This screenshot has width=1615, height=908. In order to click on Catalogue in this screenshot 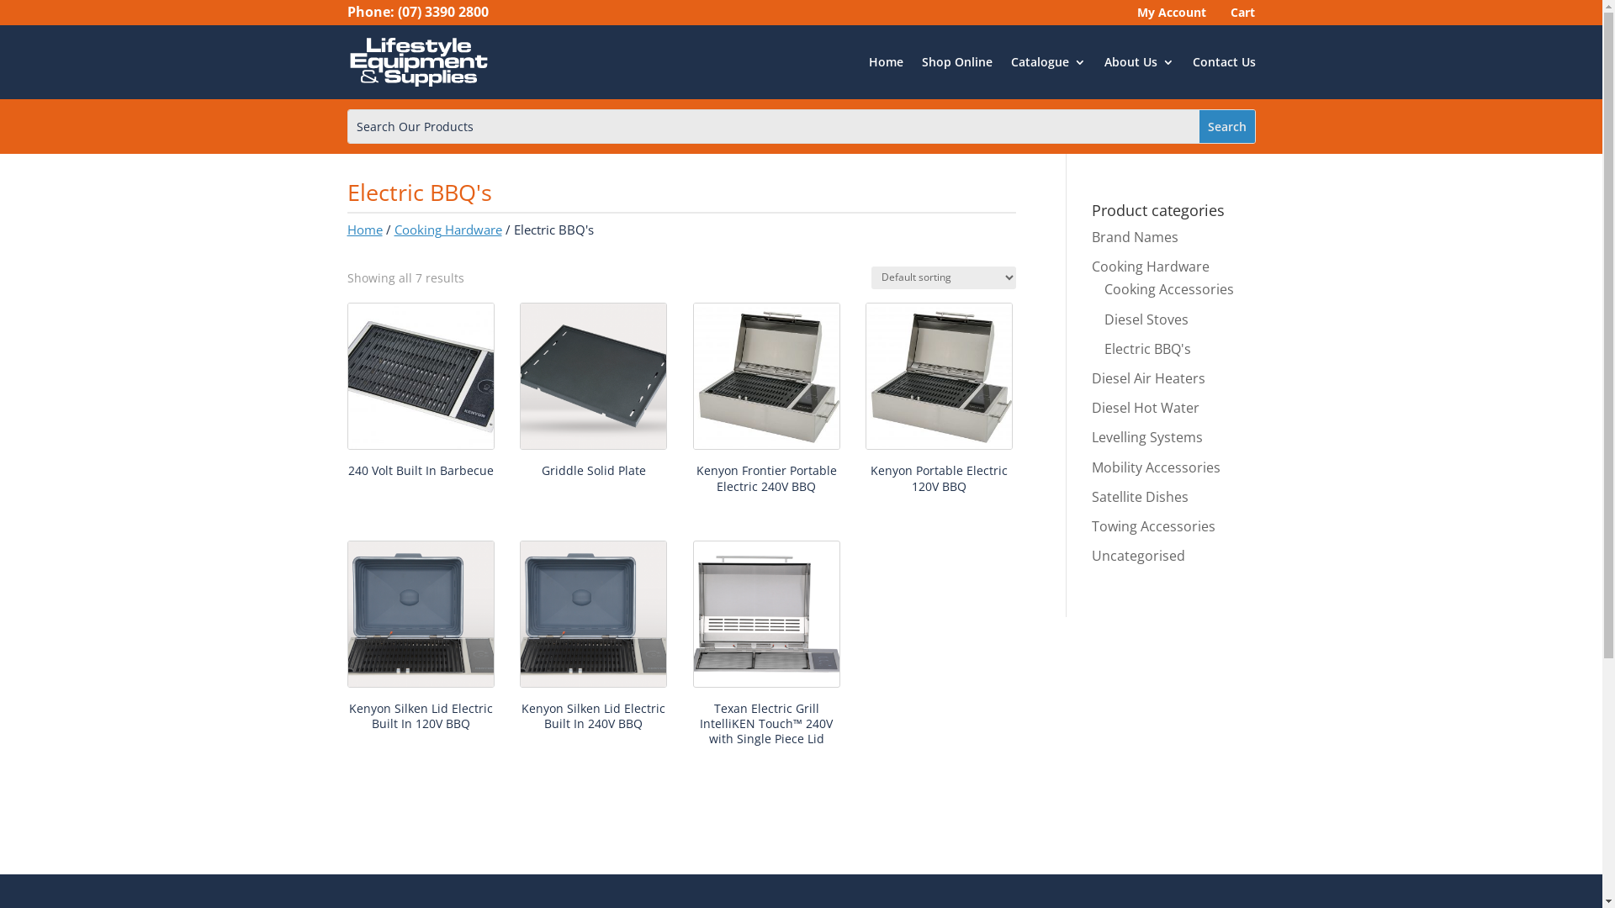, I will do `click(1048, 62)`.